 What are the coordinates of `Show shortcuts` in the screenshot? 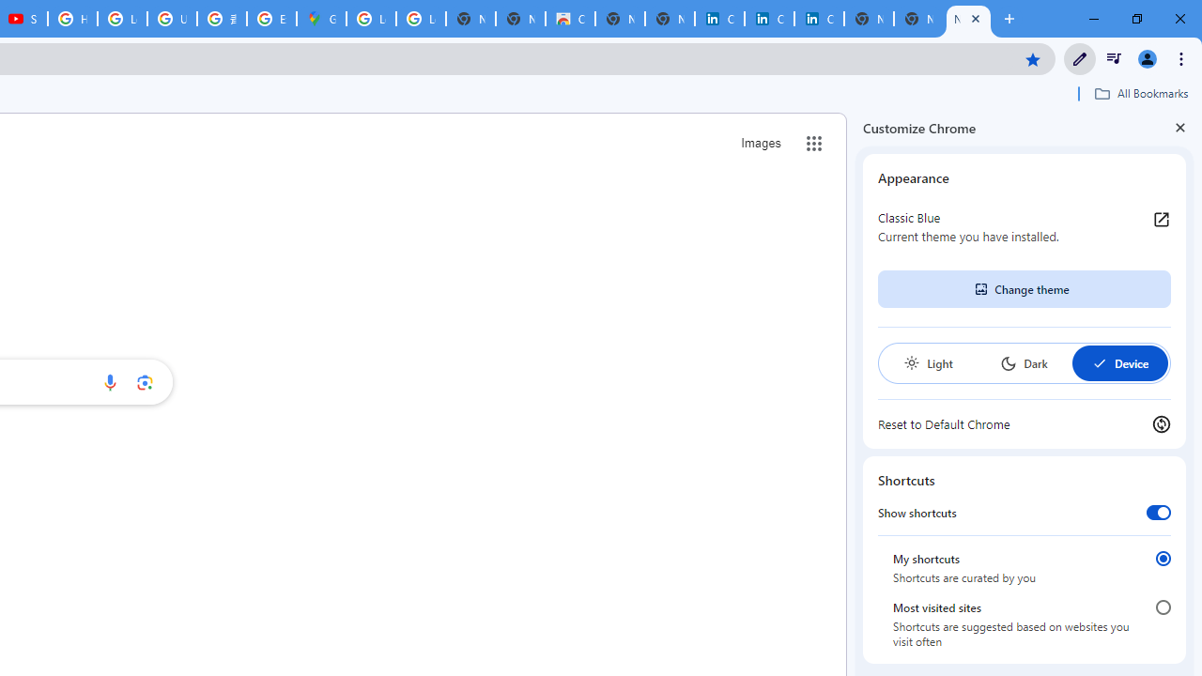 It's located at (1159, 512).